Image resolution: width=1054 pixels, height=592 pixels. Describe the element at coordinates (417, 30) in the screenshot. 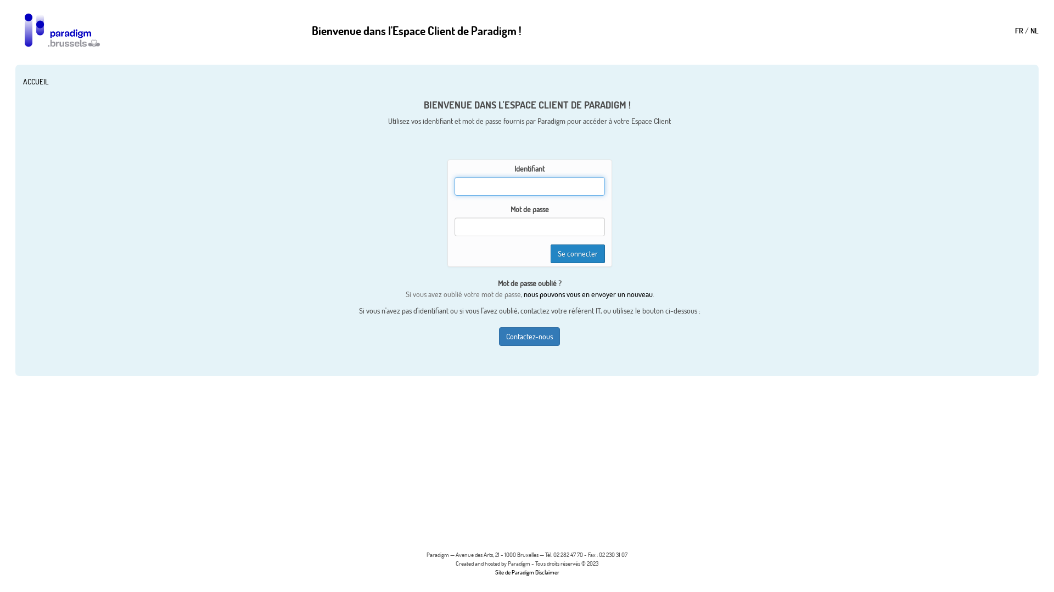

I see `Bienvenue dans l'Espace Client de Paradigm !` at that location.